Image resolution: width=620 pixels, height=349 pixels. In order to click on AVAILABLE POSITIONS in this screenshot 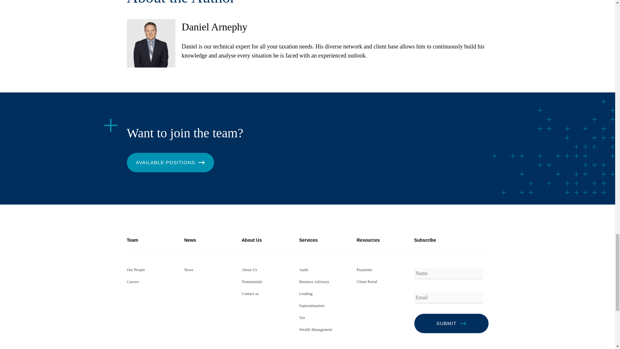, I will do `click(170, 163)`.